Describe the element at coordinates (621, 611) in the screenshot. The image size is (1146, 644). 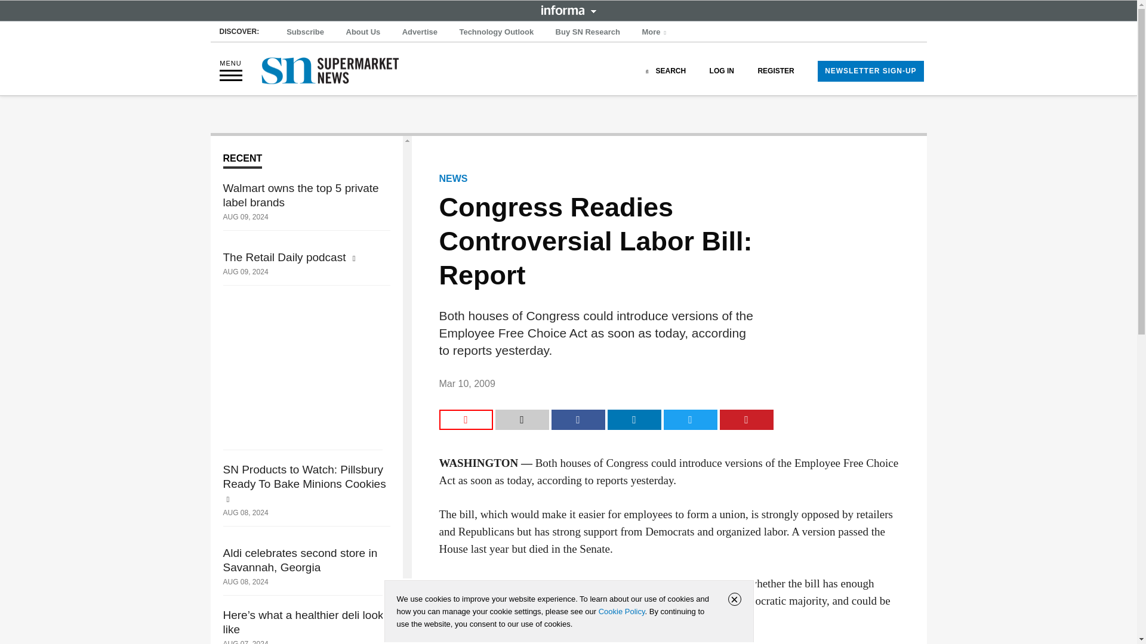
I see `Cookie Policy` at that location.